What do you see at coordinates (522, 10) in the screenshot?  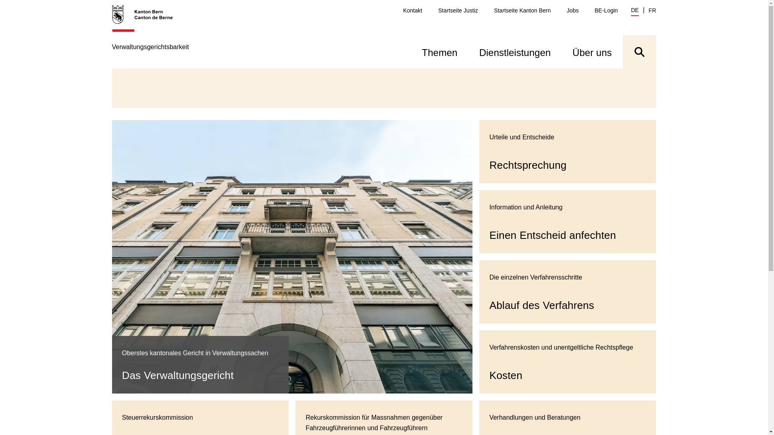 I see `Startseite Kanton Bern` at bounding box center [522, 10].